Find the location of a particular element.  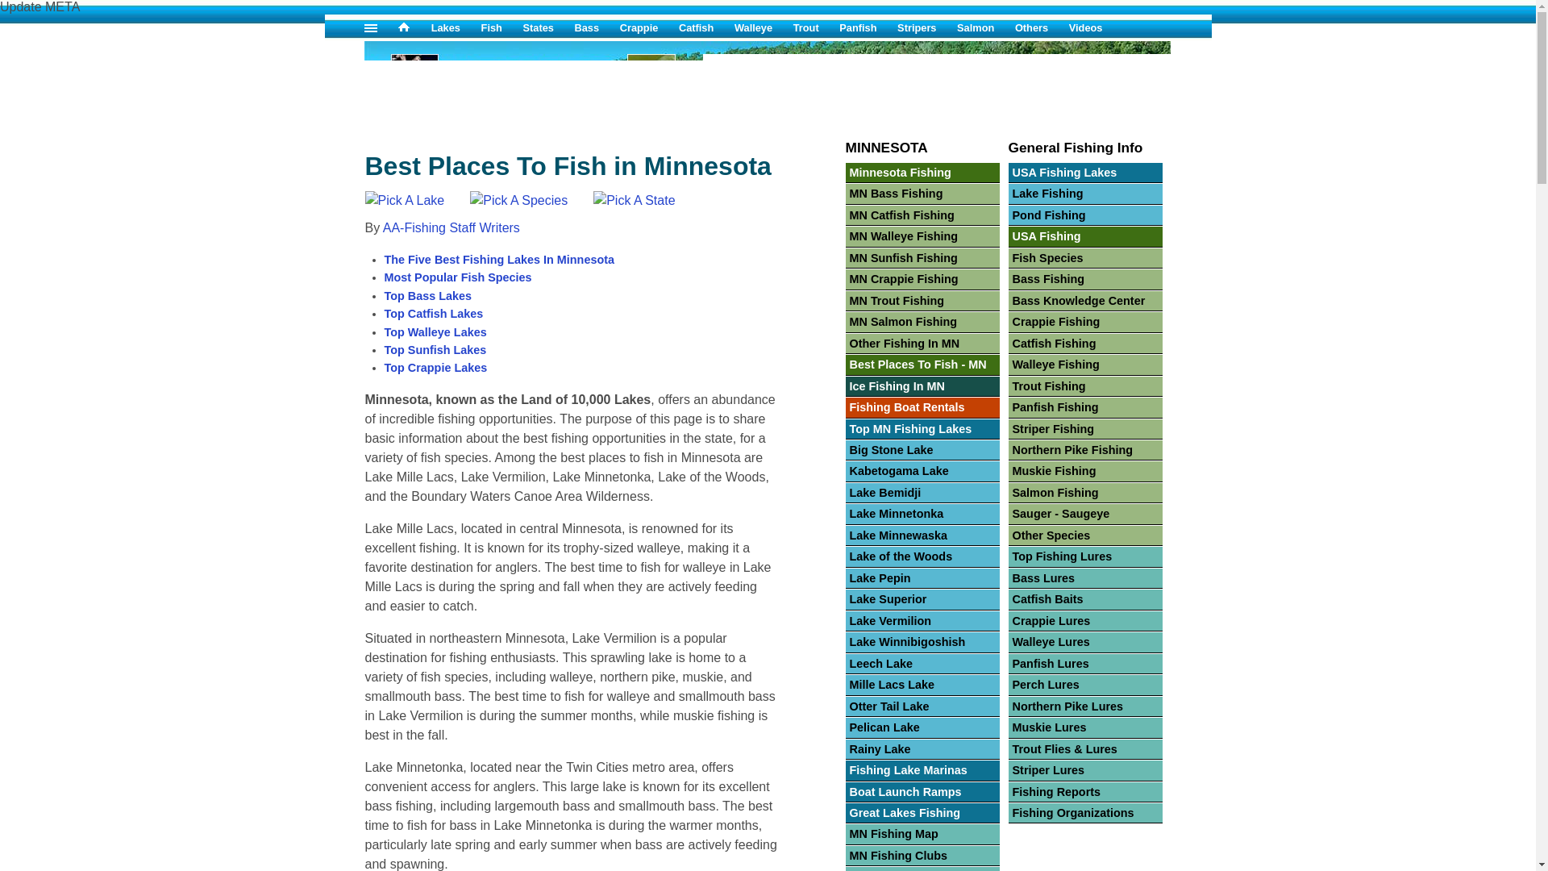

Top Walleye Lakes is located at coordinates (435, 332).